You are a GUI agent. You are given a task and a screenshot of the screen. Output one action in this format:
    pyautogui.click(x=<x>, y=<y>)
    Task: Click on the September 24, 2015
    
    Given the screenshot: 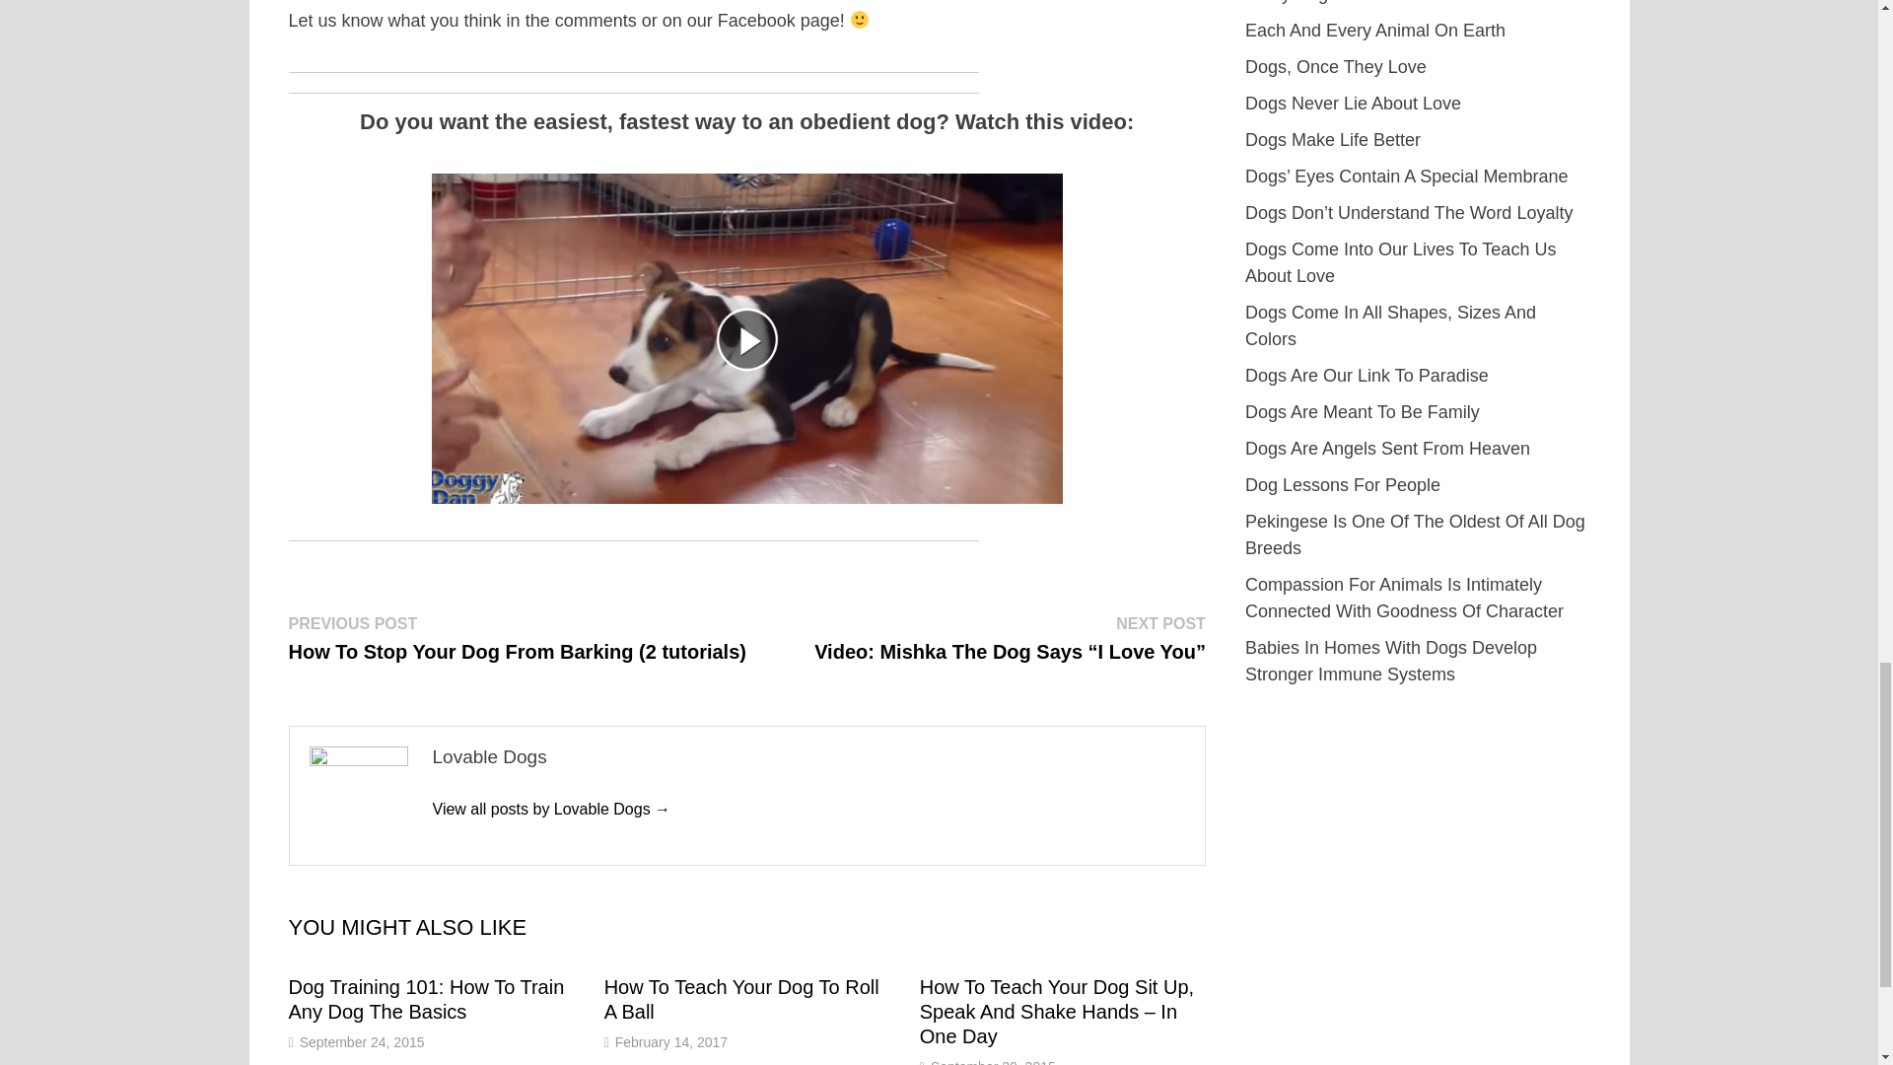 What is the action you would take?
    pyautogui.click(x=361, y=1041)
    